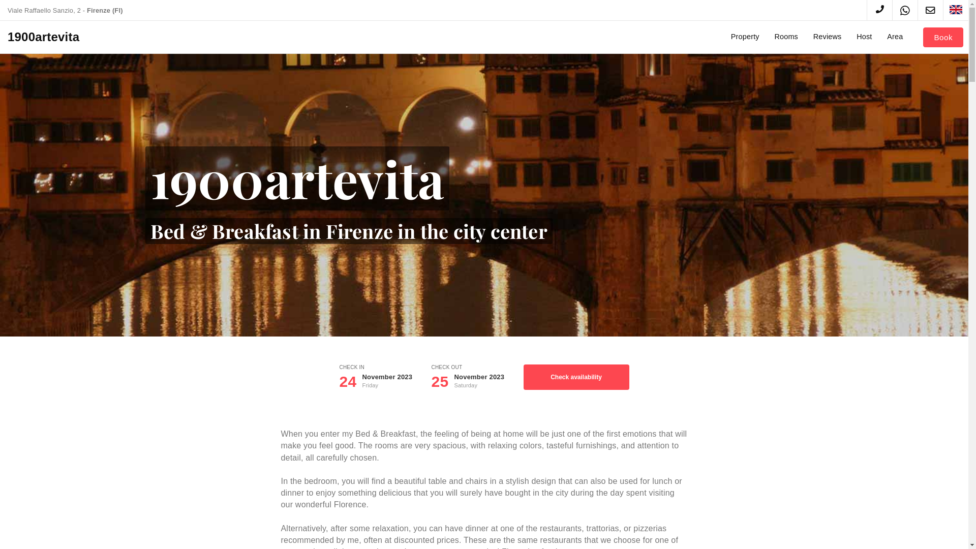  I want to click on Area, so click(895, 43).